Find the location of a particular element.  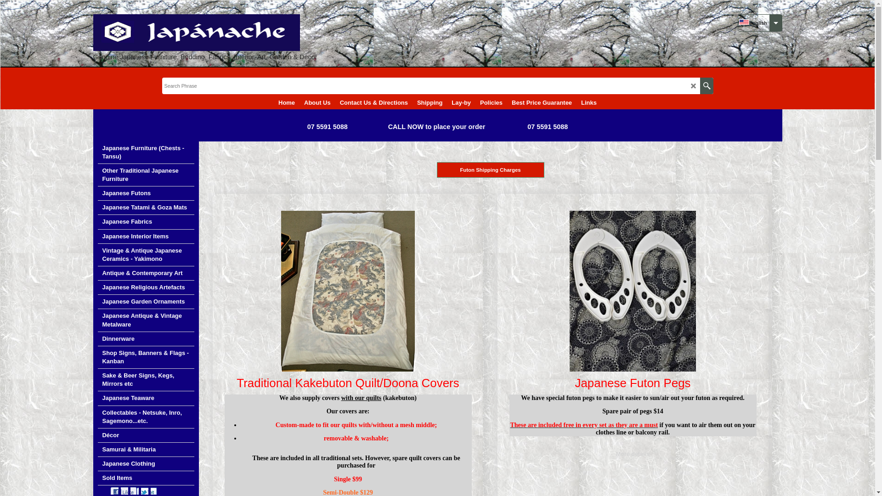

Japanese Fabrics is located at coordinates (146, 222).